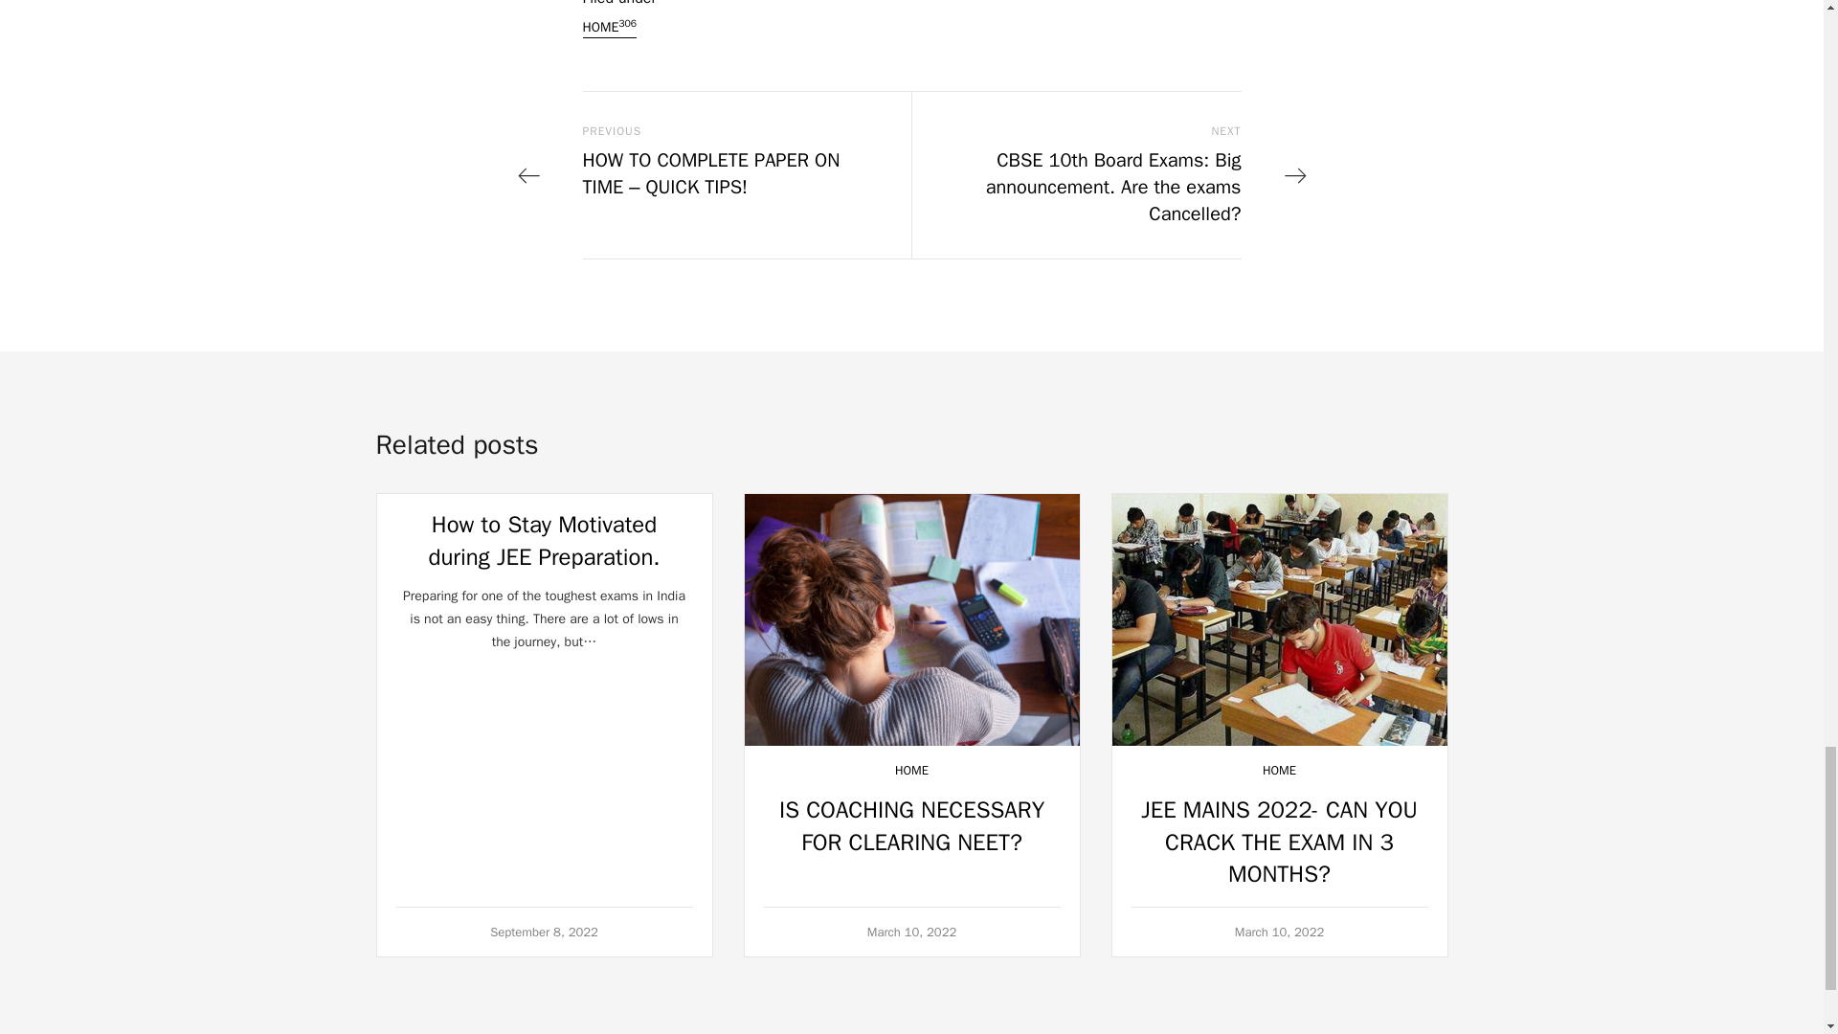 The width and height of the screenshot is (1838, 1034). Describe the element at coordinates (609, 27) in the screenshot. I see `HOME306` at that location.